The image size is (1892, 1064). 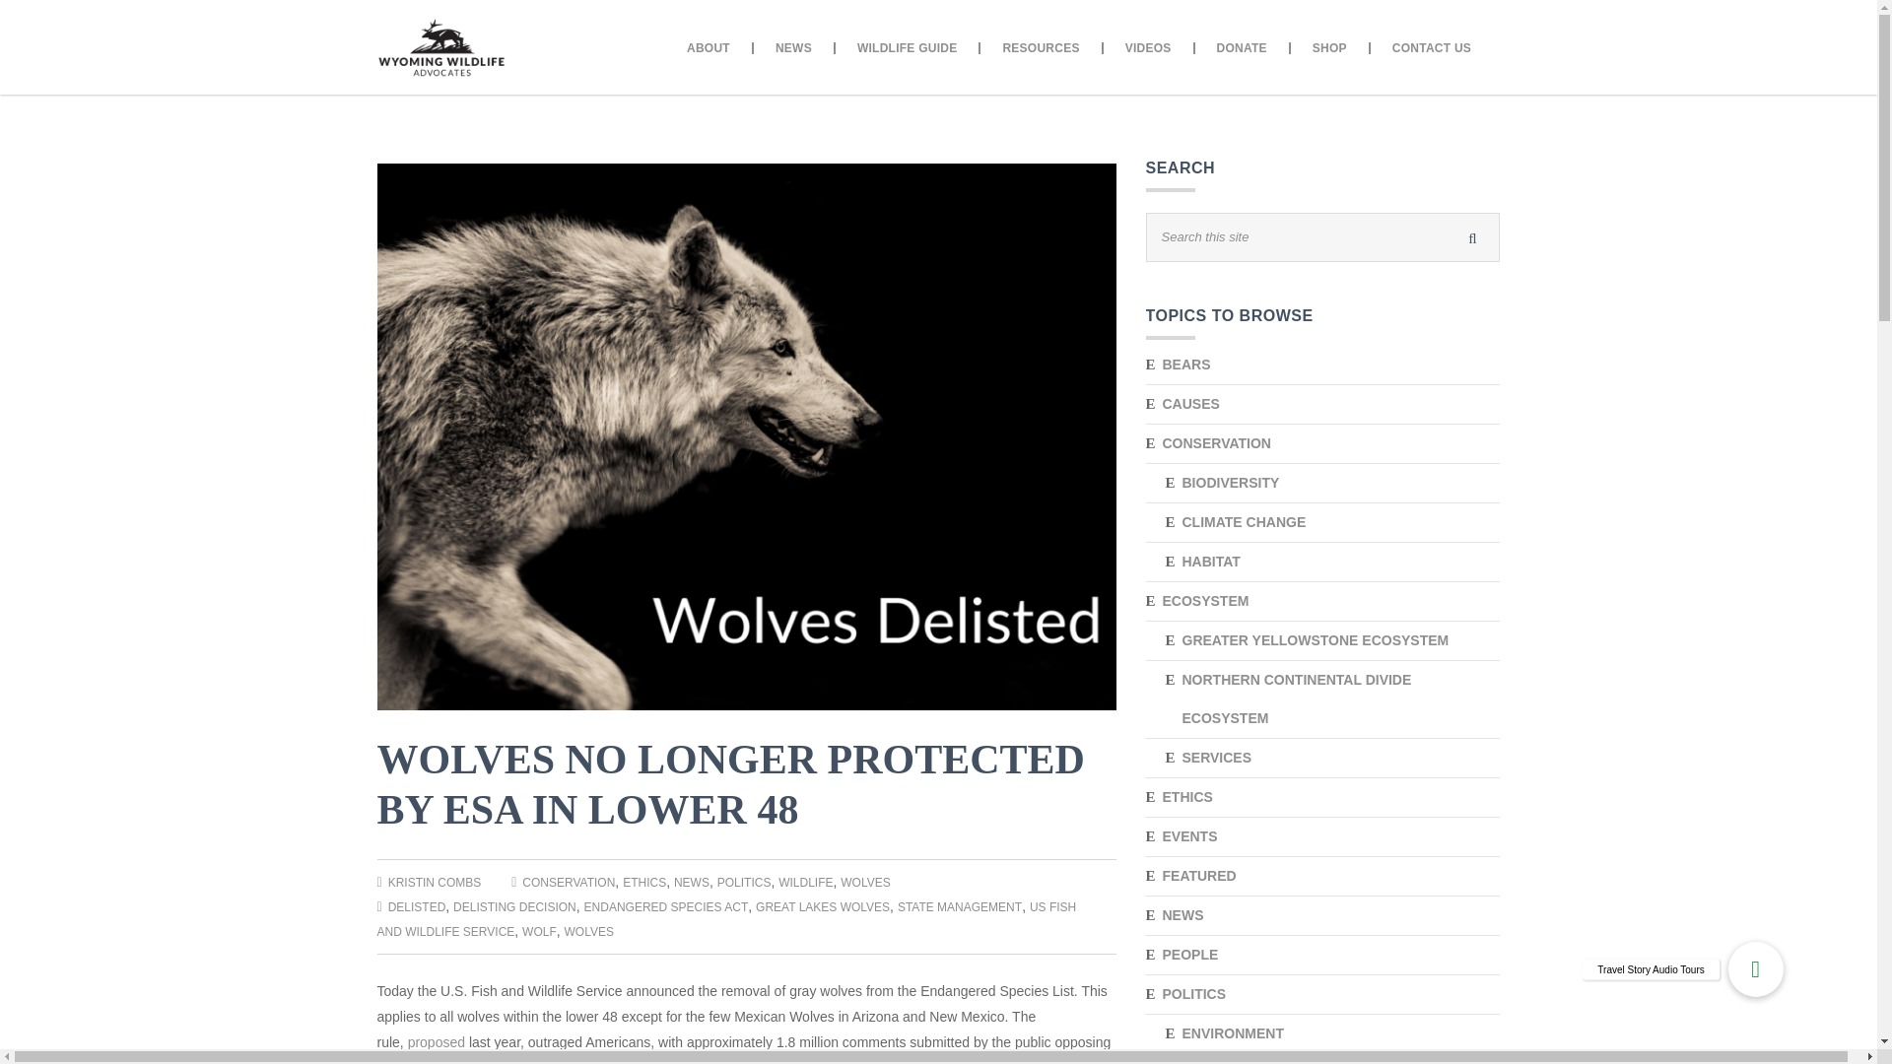 I want to click on CONTACT US, so click(x=1431, y=49).